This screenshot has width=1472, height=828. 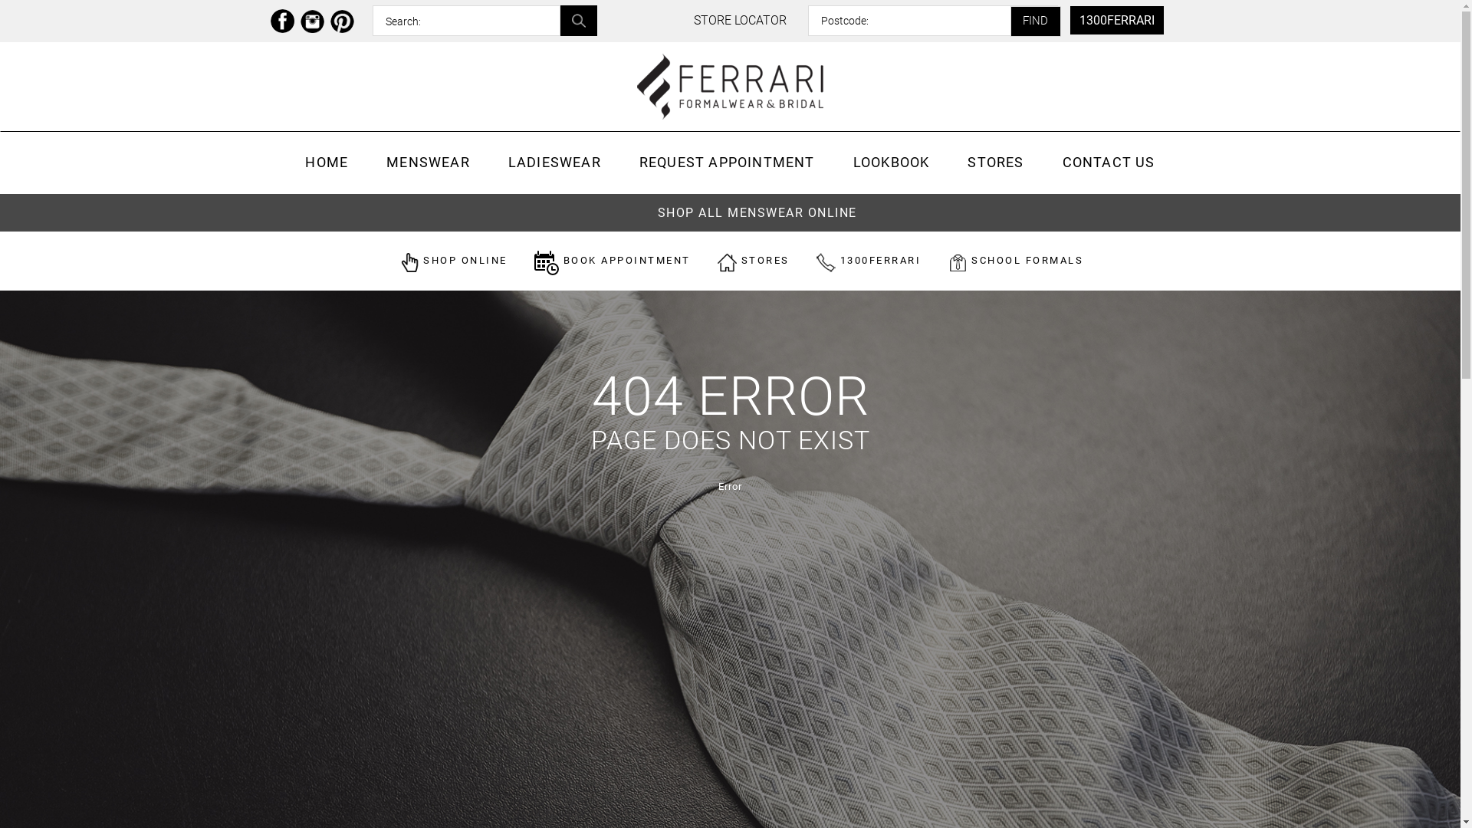 I want to click on STORES, so click(x=742, y=261).